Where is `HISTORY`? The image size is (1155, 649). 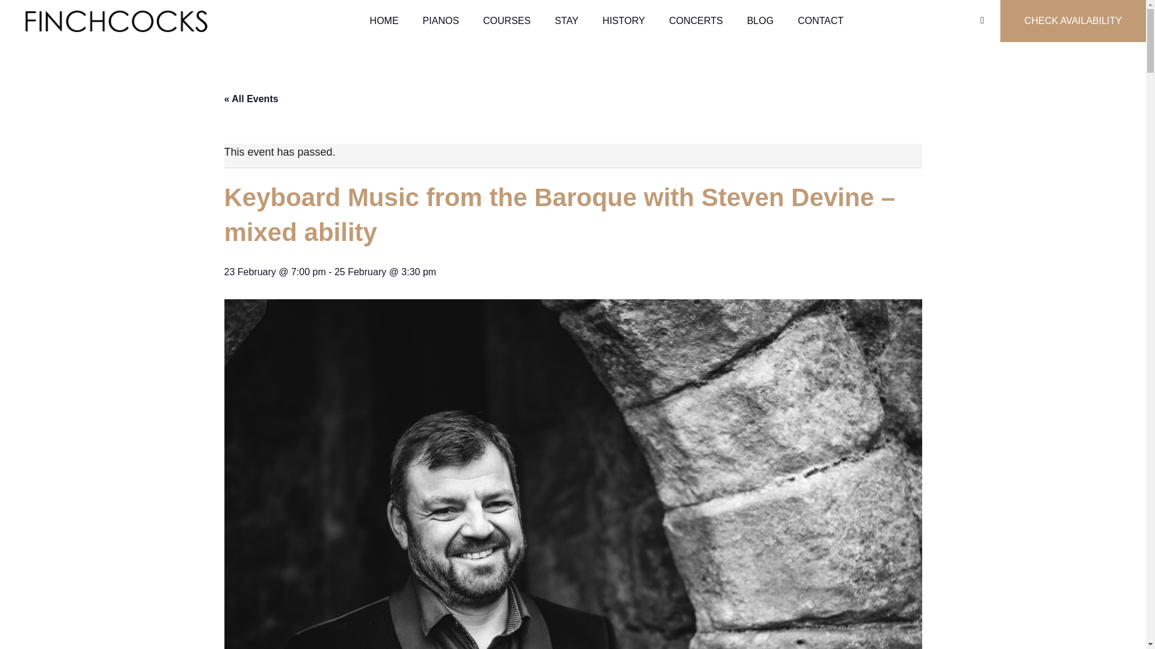
HISTORY is located at coordinates (623, 21).